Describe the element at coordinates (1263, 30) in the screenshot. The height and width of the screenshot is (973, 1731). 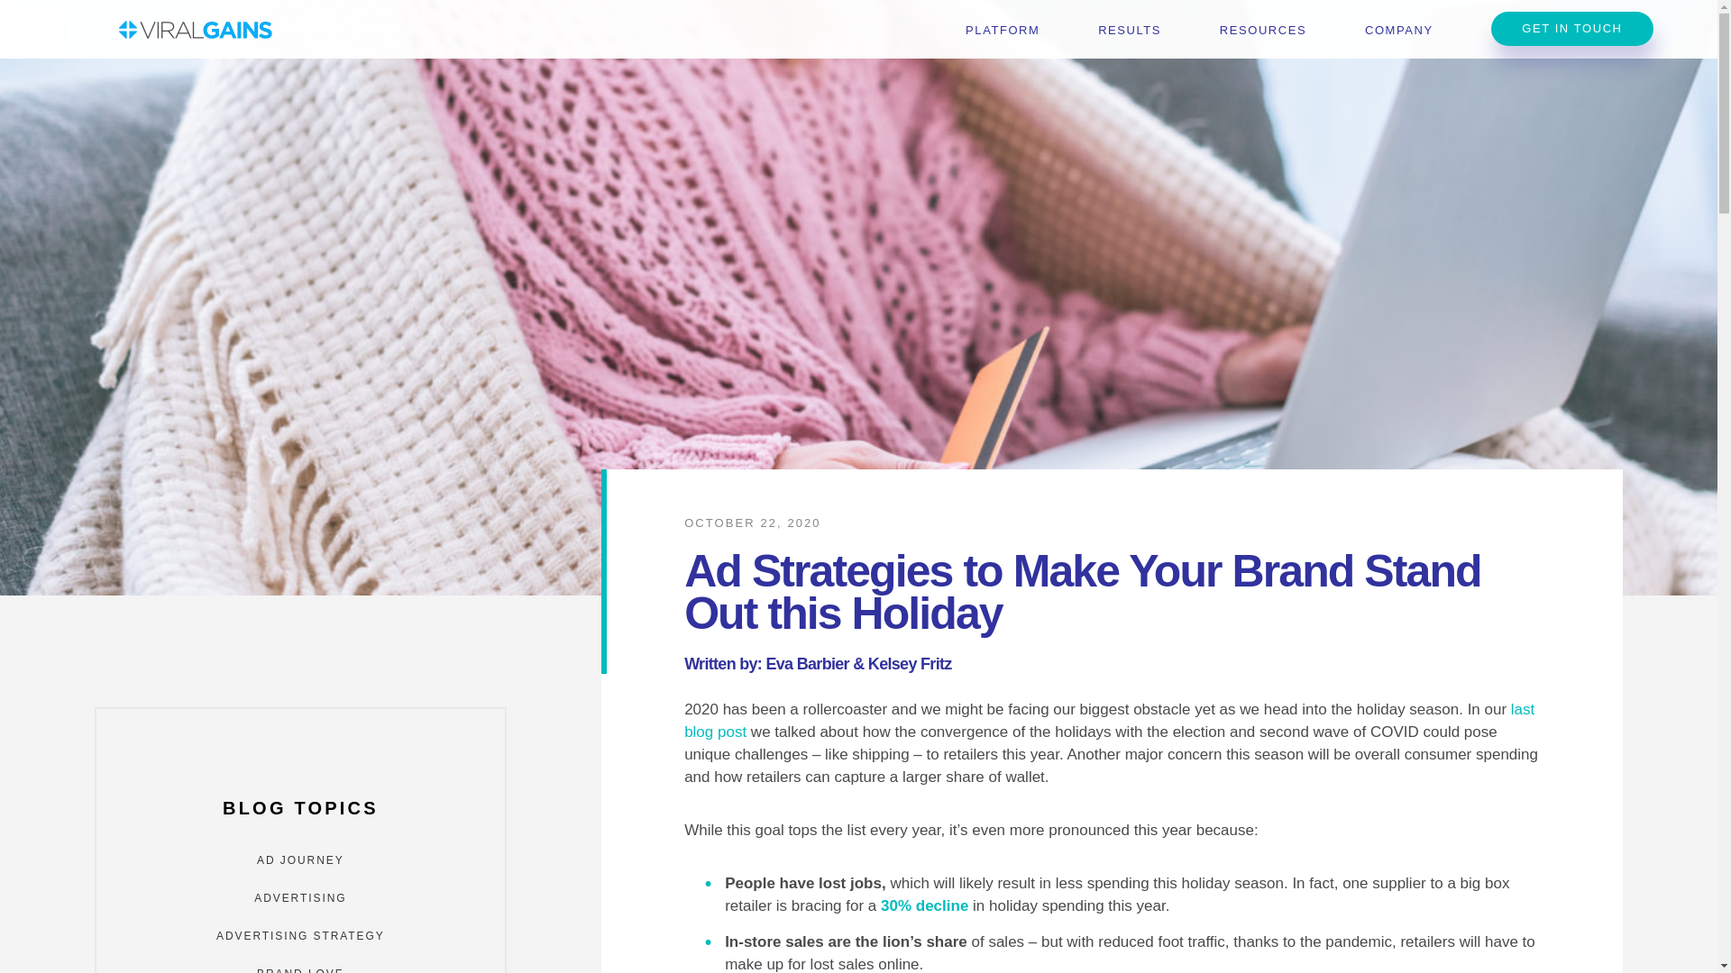
I see `RESOURCES` at that location.